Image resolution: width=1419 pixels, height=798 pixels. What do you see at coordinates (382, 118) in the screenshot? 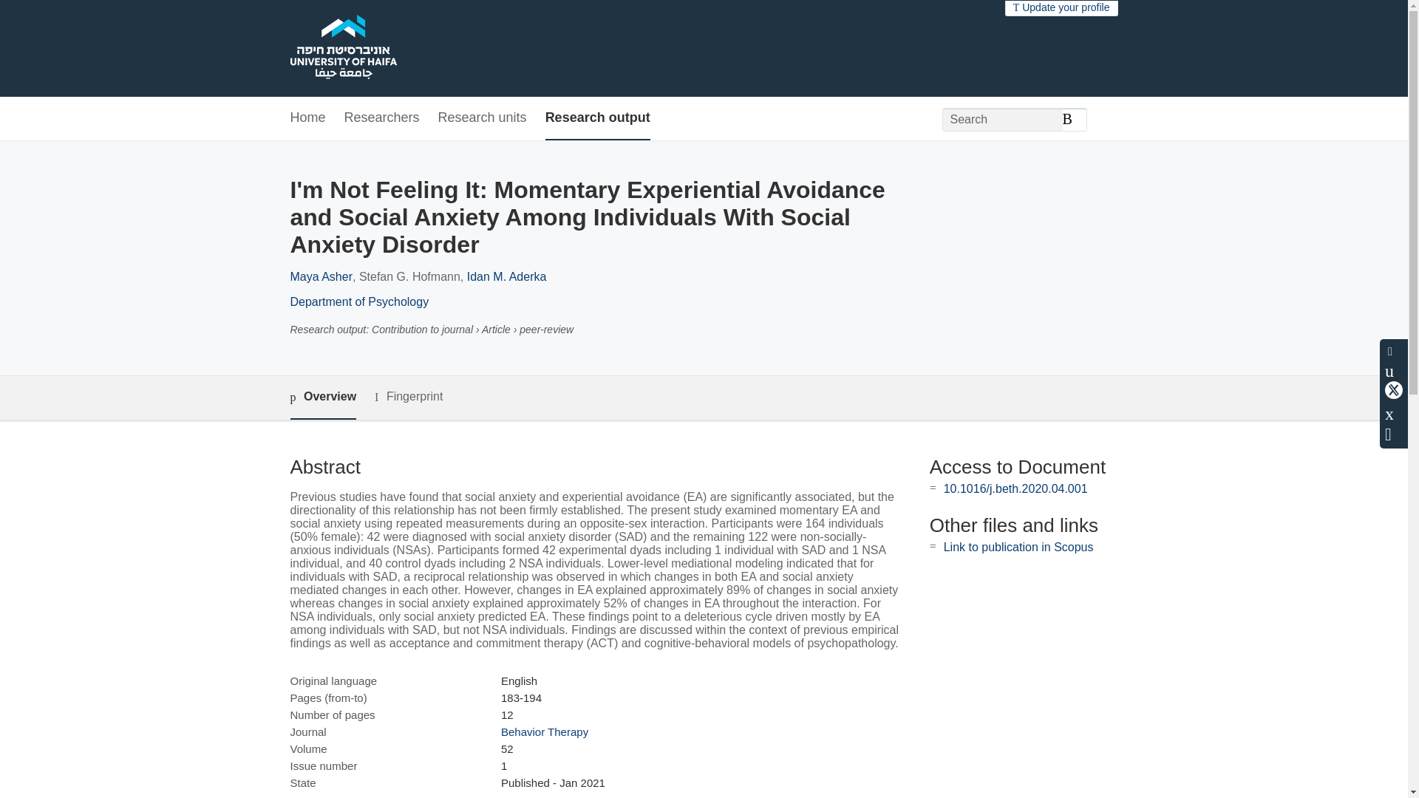
I see `Researchers` at bounding box center [382, 118].